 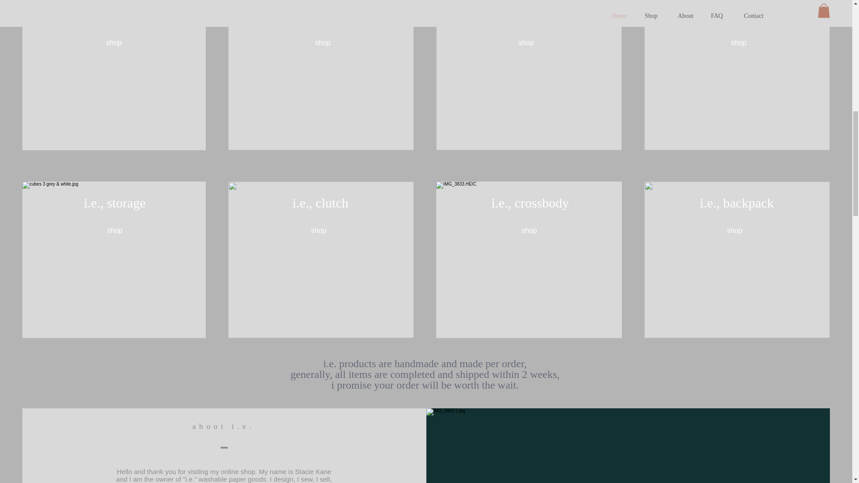 I want to click on i.e., clutch, so click(x=320, y=203).